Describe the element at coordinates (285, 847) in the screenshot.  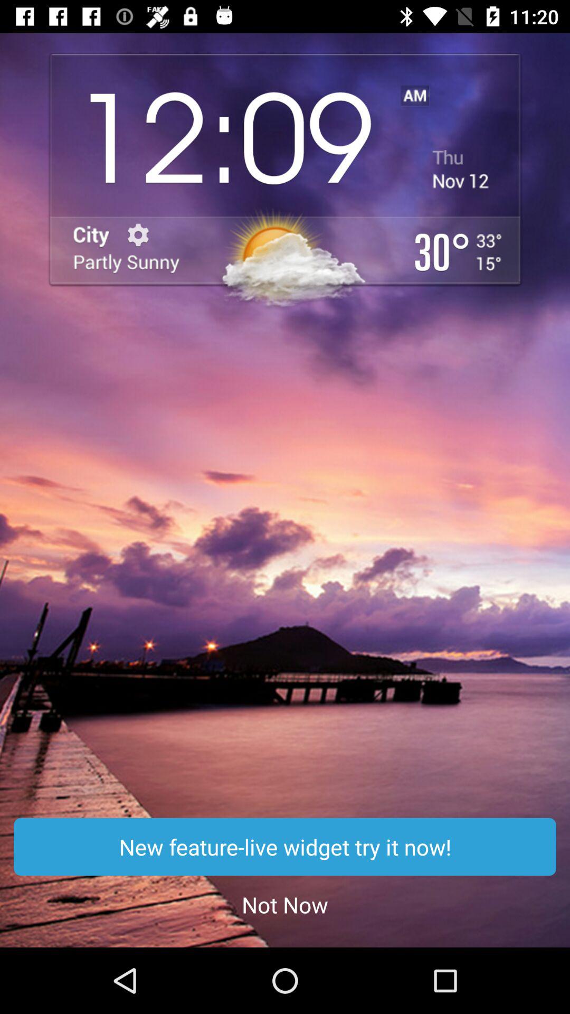
I see `select new feature live icon` at that location.